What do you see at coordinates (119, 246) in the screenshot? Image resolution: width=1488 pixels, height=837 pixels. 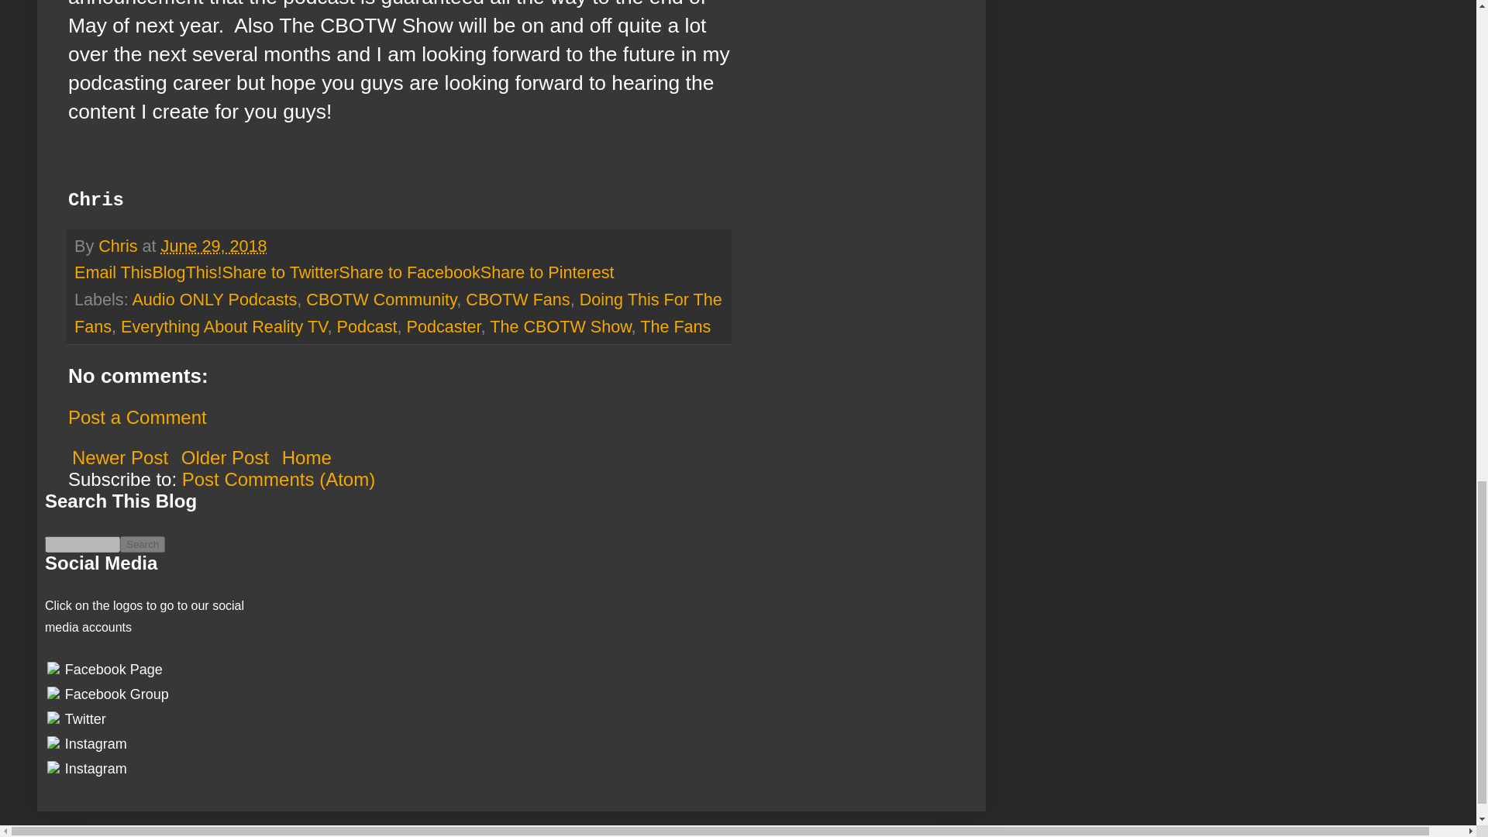 I see `Chris` at bounding box center [119, 246].